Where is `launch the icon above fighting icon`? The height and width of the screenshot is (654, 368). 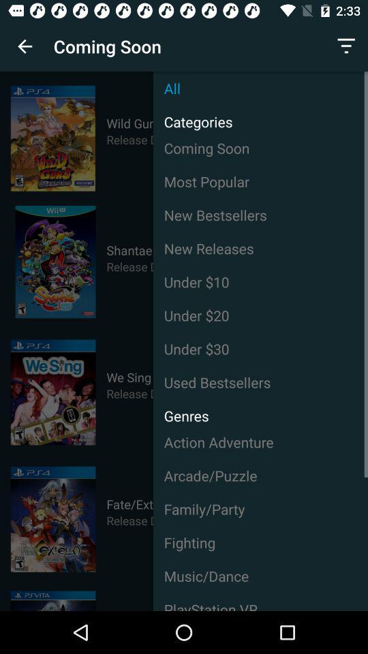 launch the icon above fighting icon is located at coordinates (260, 509).